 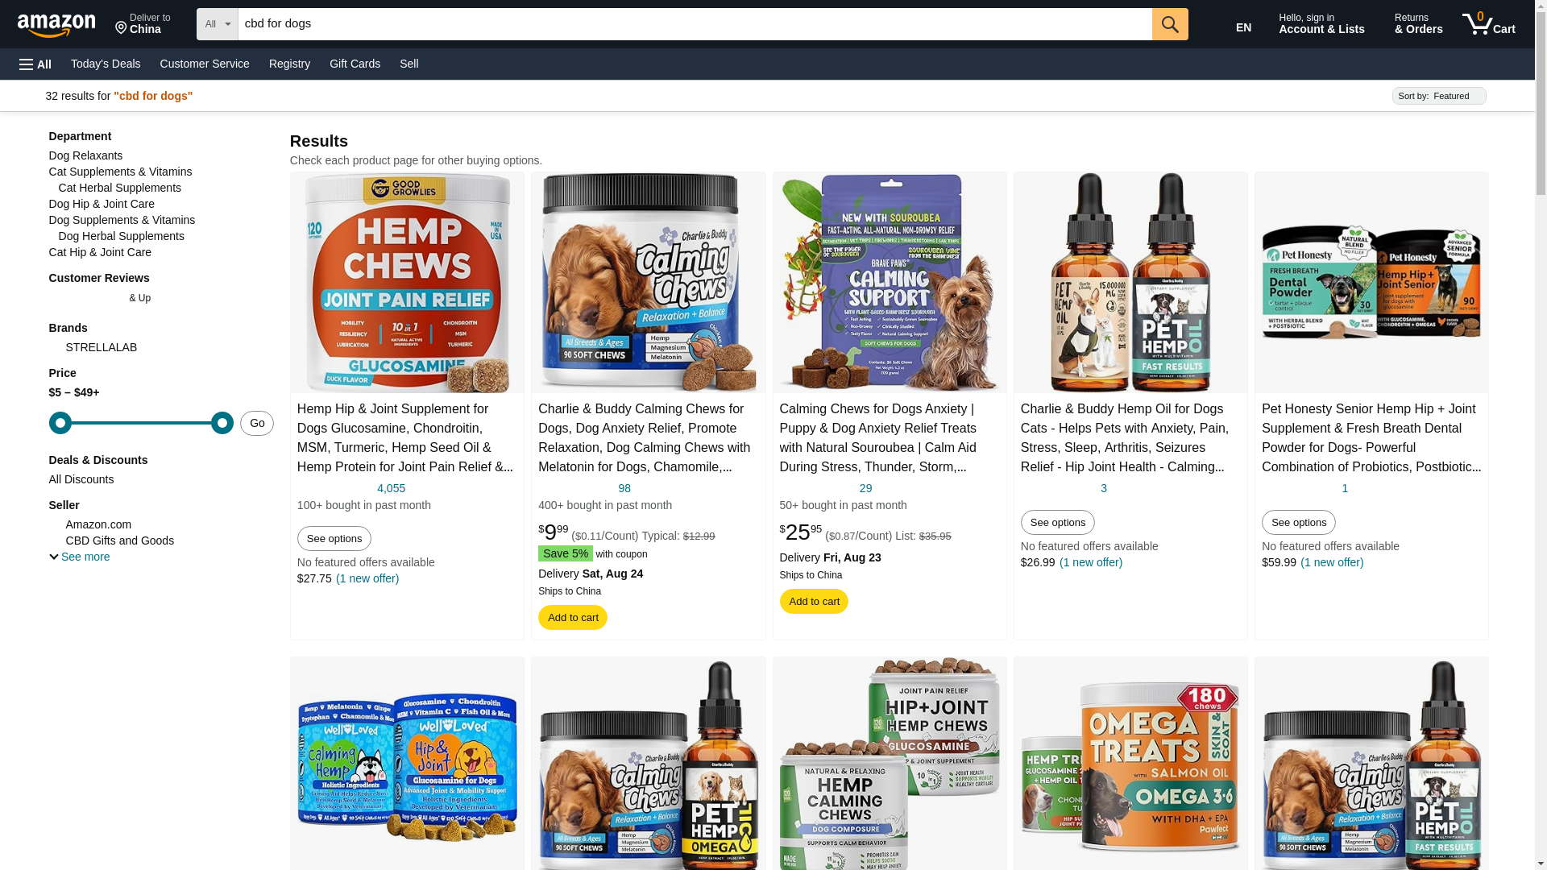 What do you see at coordinates (142, 422) in the screenshot?
I see `EN` at bounding box center [142, 422].